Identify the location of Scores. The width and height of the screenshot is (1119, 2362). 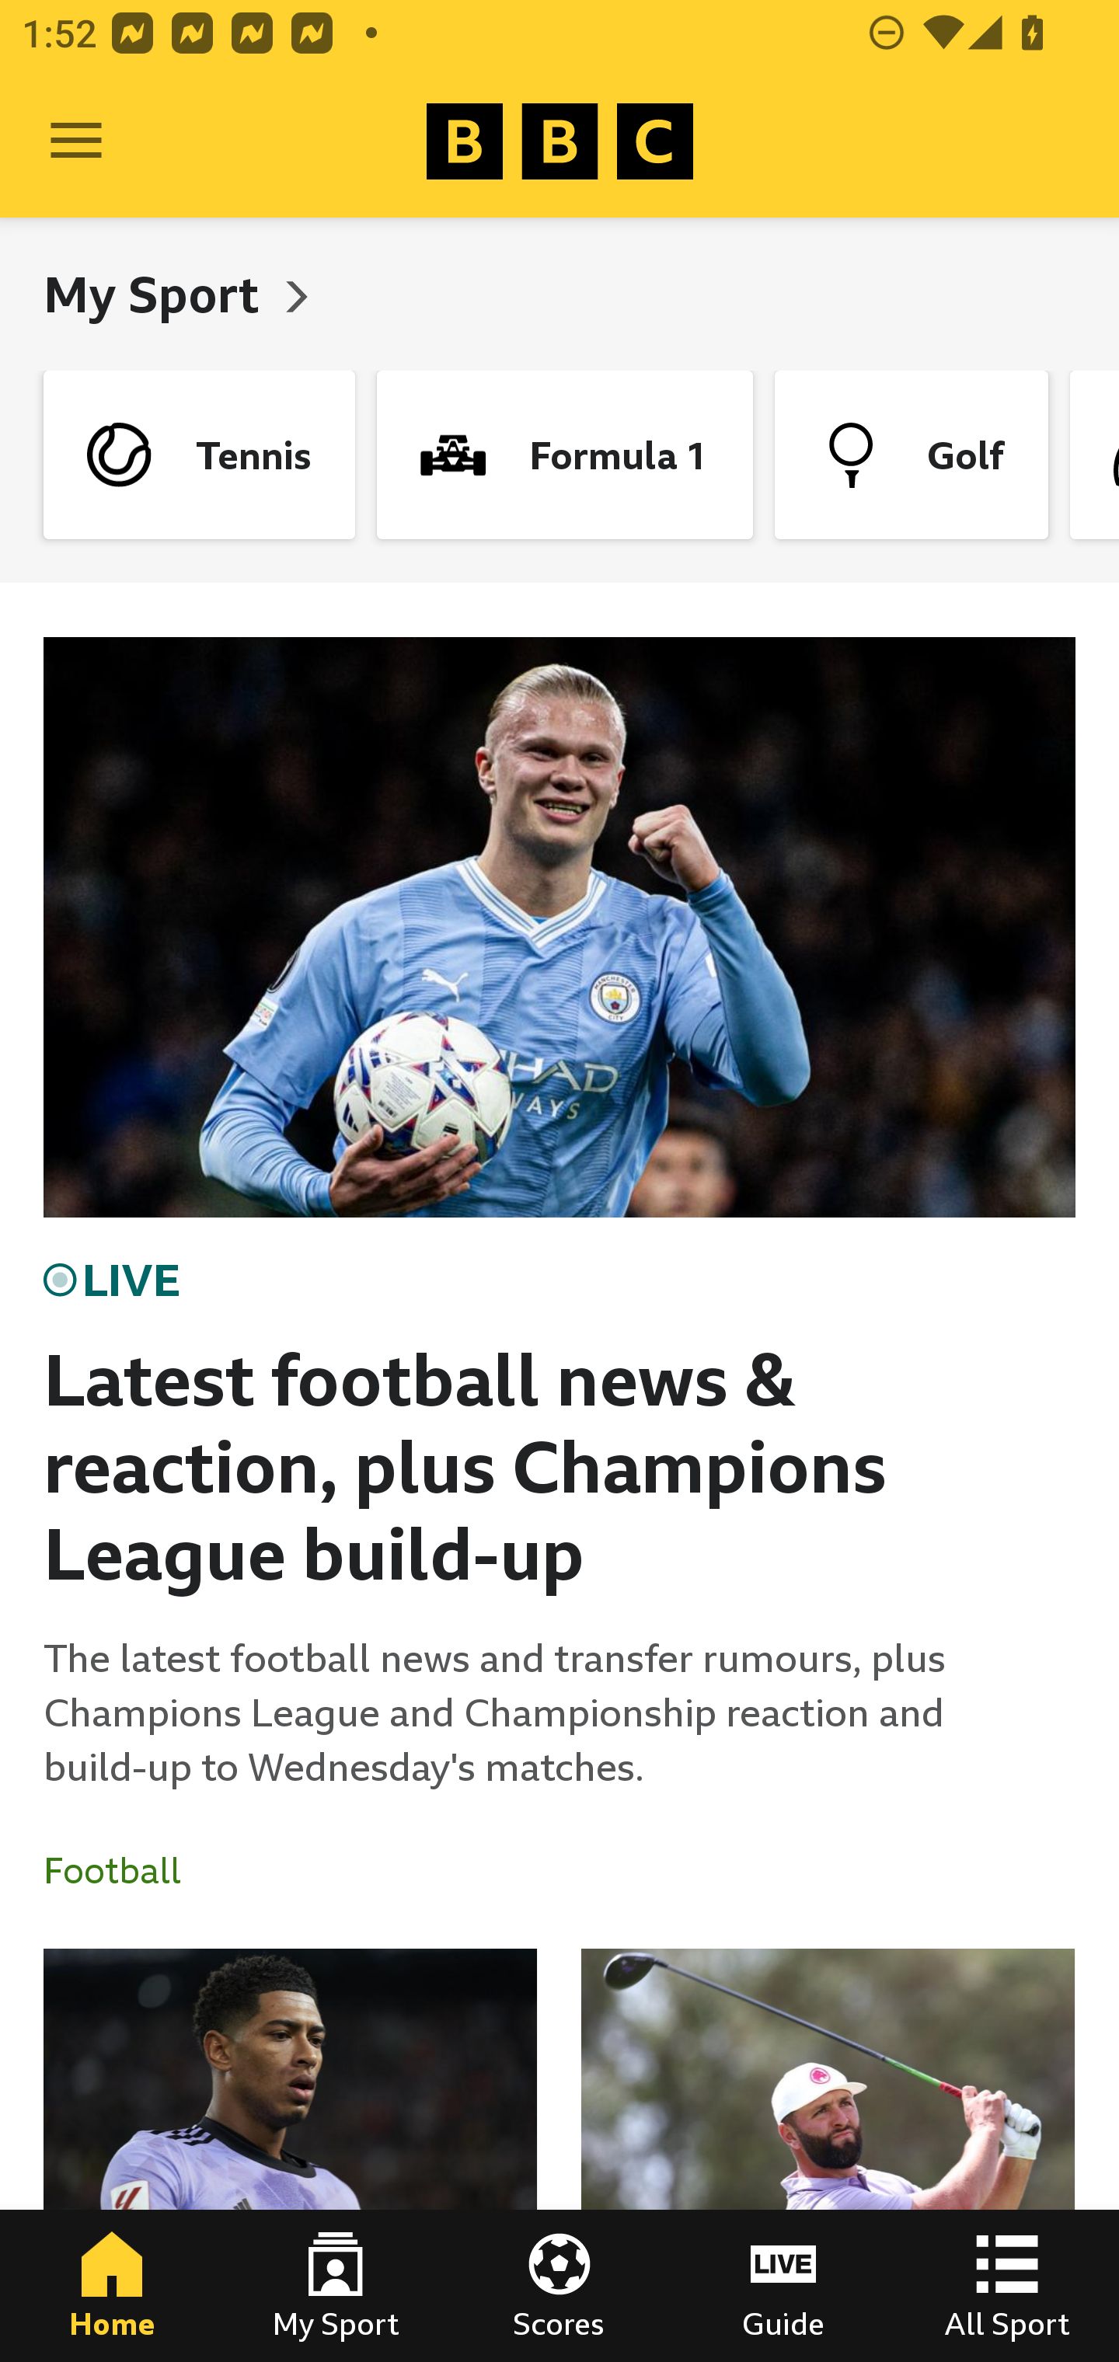
(559, 2286).